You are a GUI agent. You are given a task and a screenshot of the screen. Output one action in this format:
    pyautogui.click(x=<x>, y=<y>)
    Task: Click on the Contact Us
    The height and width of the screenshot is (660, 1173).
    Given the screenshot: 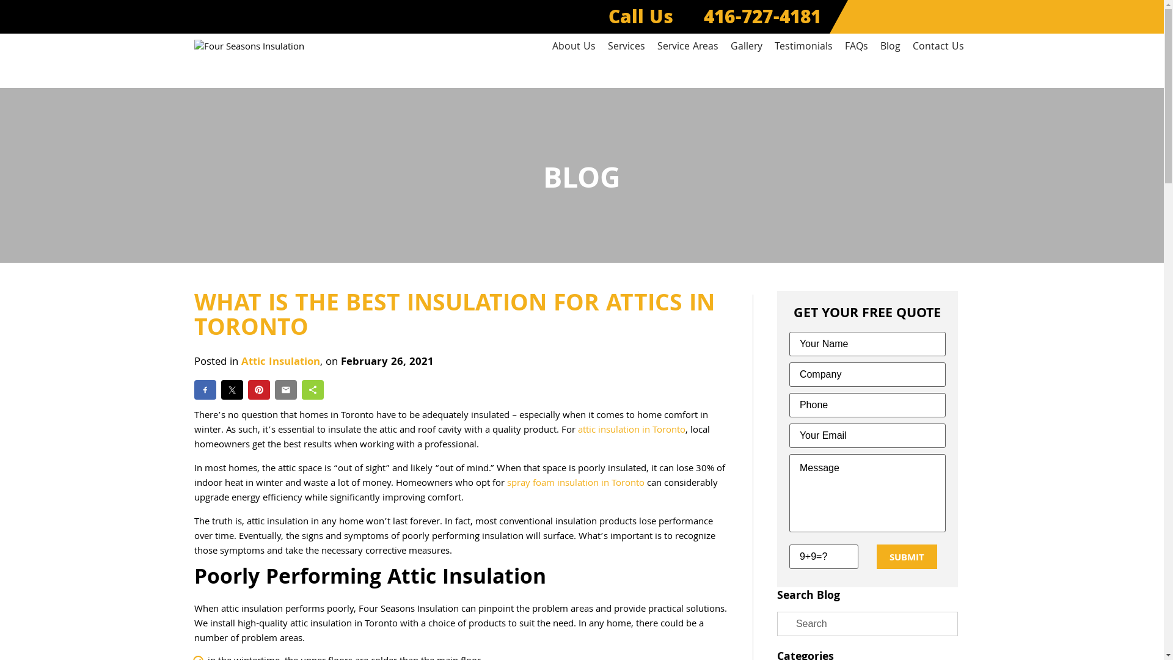 What is the action you would take?
    pyautogui.click(x=938, y=48)
    